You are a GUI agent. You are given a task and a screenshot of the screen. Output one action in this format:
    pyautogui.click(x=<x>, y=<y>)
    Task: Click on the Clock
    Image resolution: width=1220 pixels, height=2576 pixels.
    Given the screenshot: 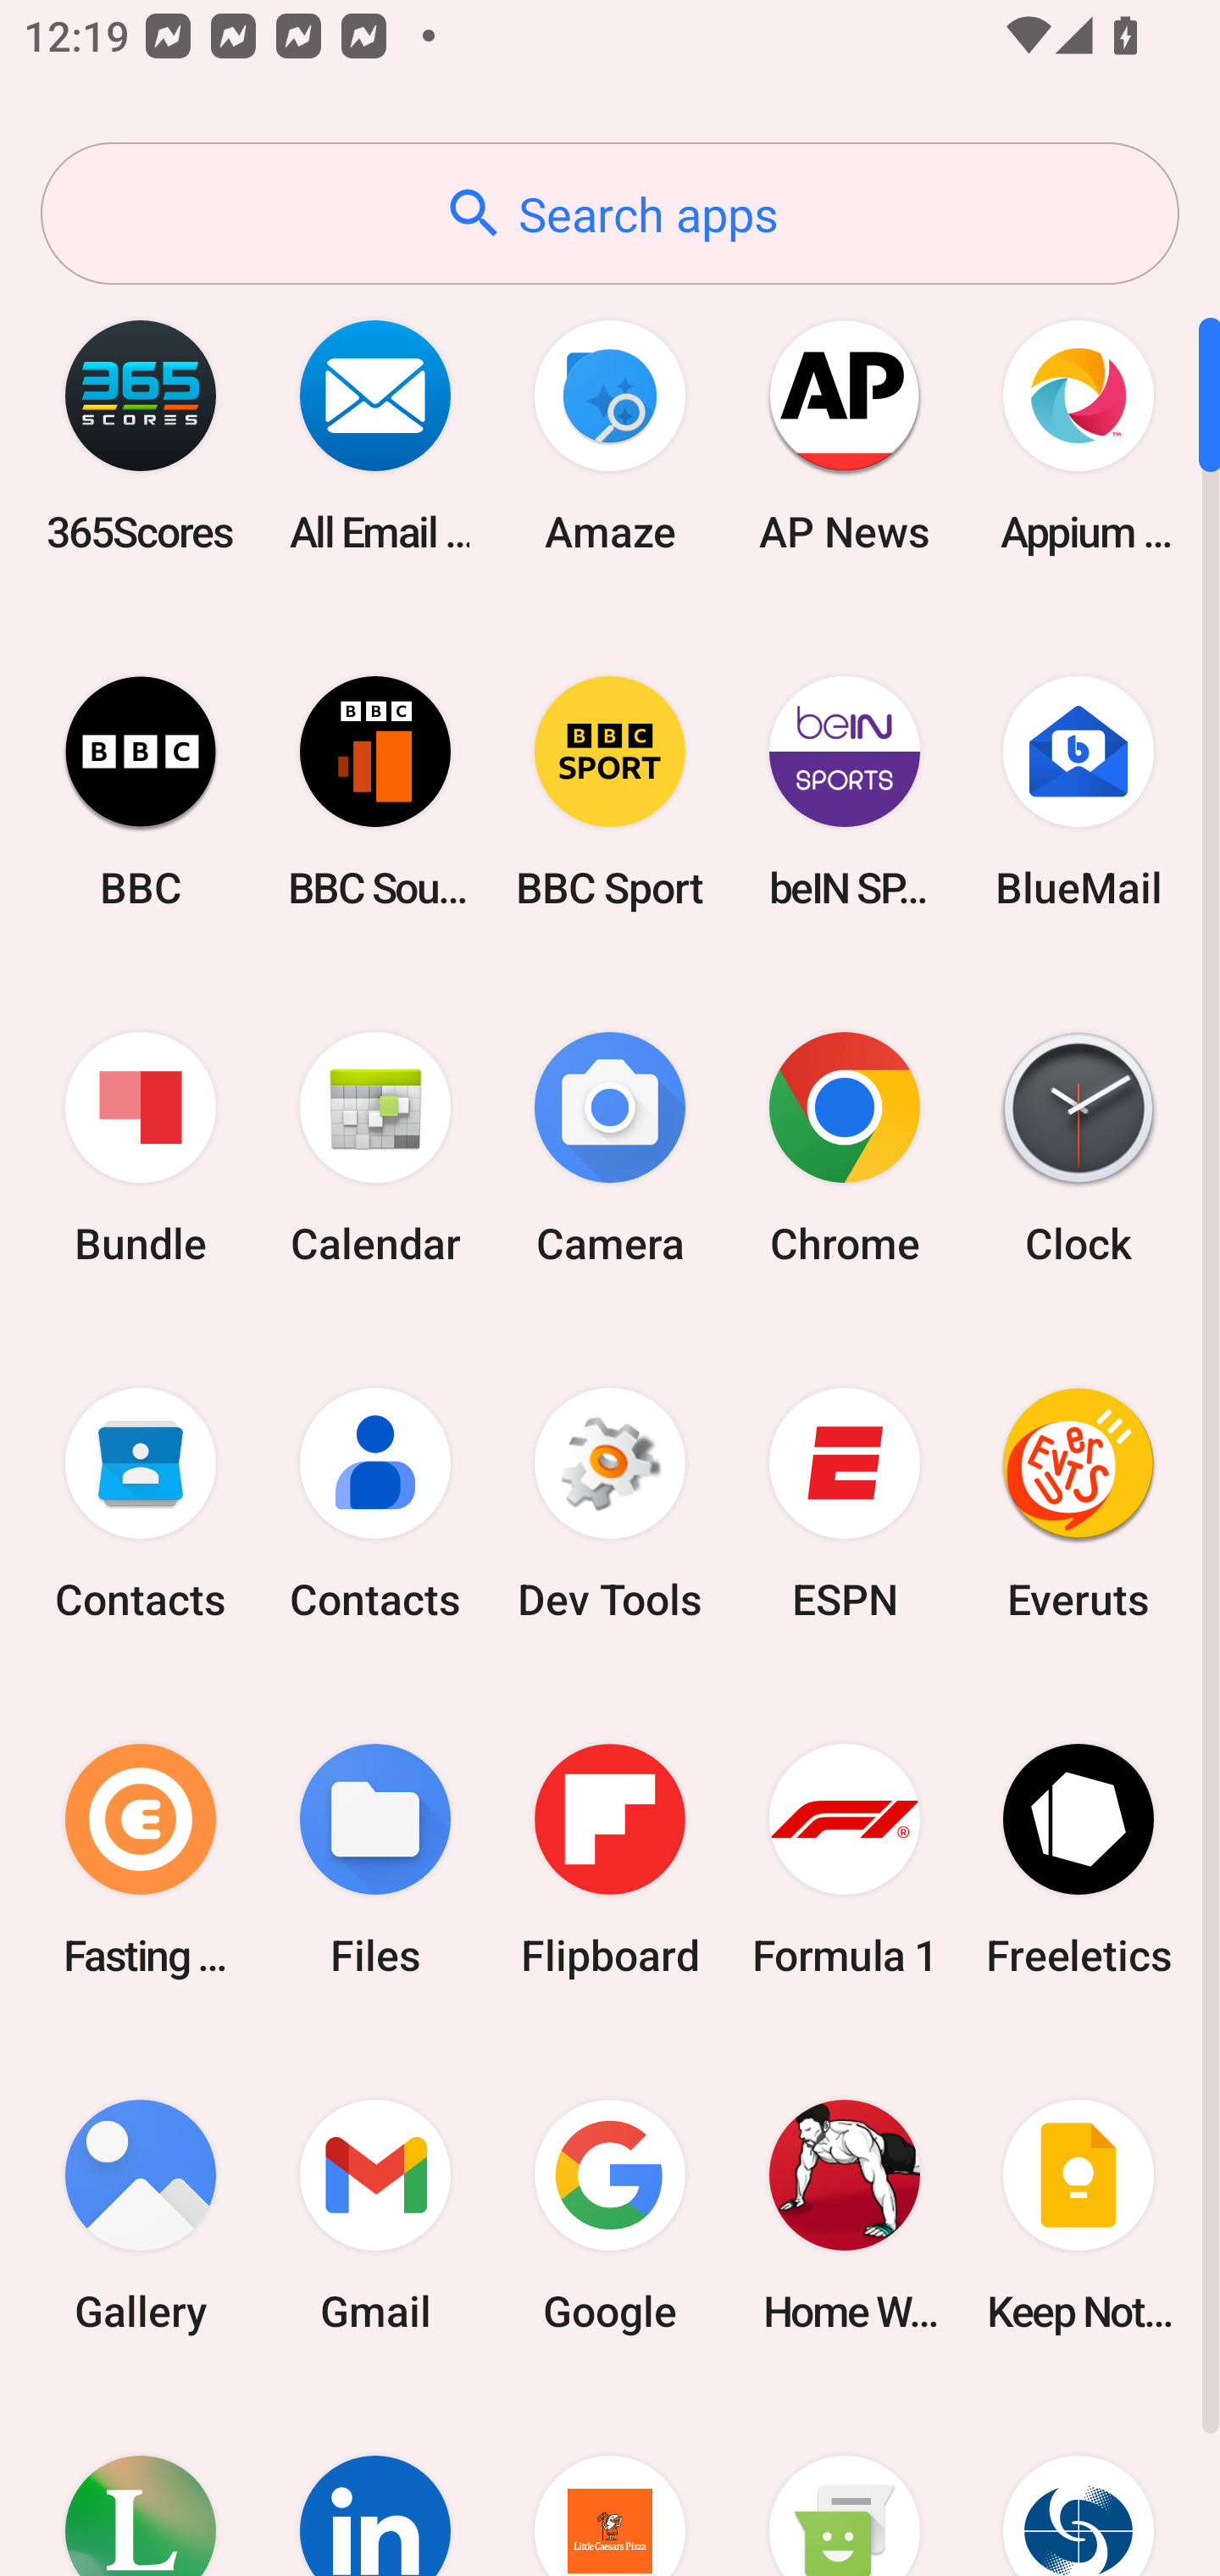 What is the action you would take?
    pyautogui.click(x=1079, y=1149)
    